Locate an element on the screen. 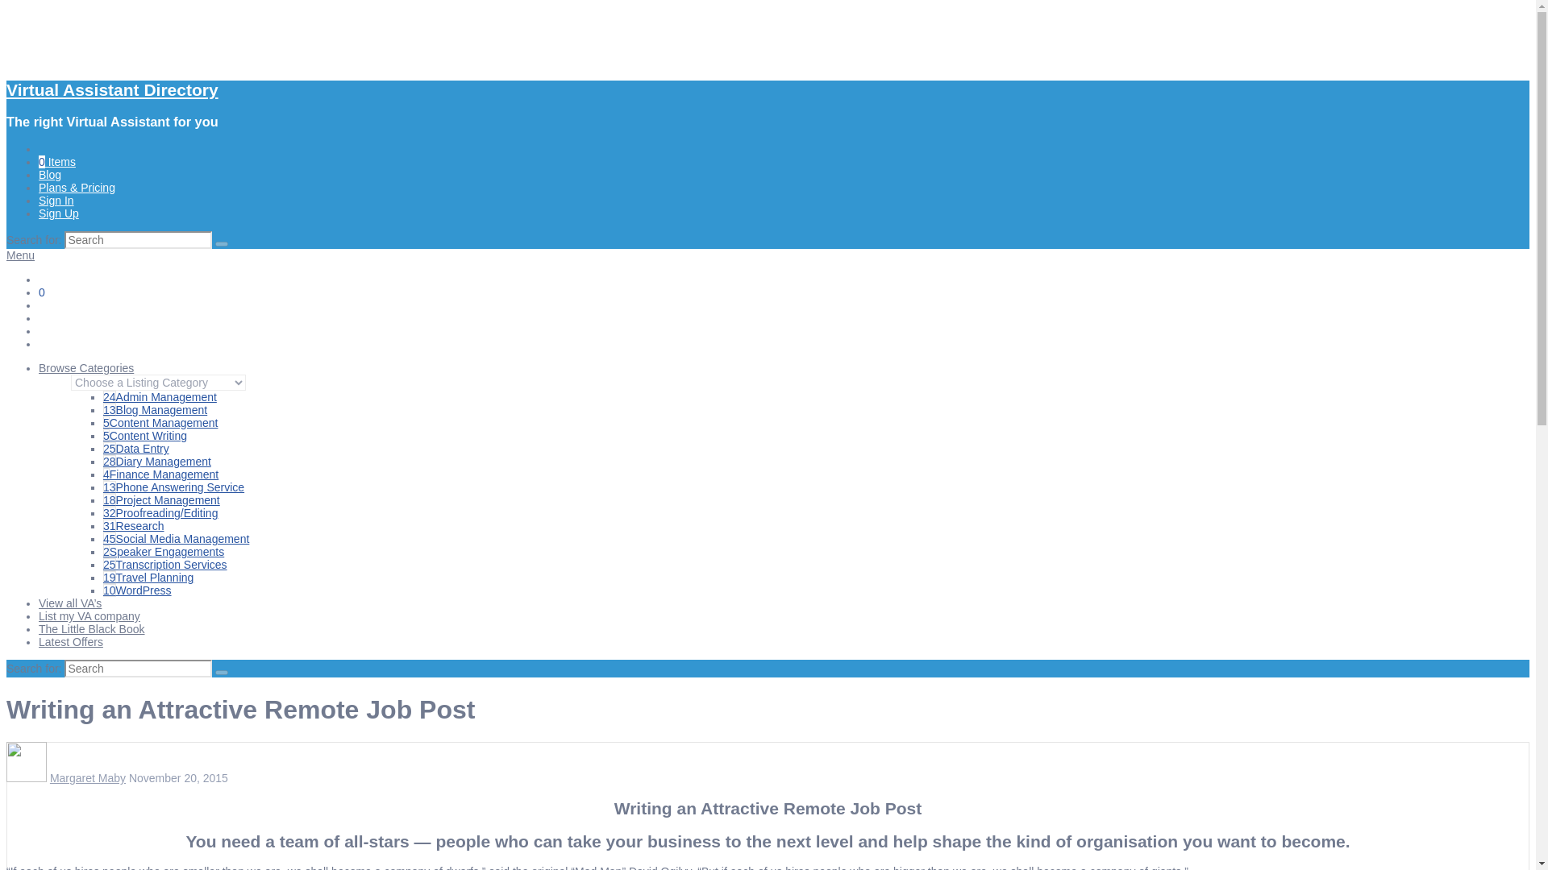 This screenshot has width=1548, height=870. The Little Black Book is located at coordinates (92, 629).